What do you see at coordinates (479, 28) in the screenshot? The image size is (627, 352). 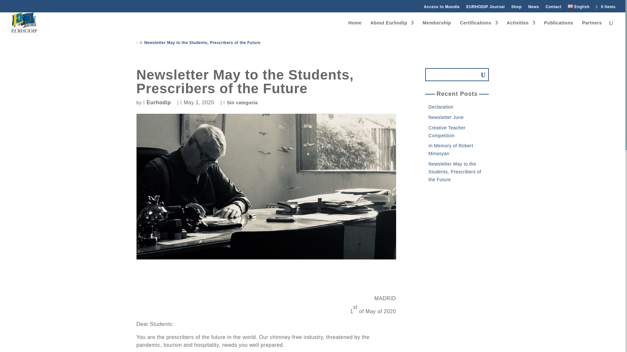 I see `Certifications` at bounding box center [479, 28].